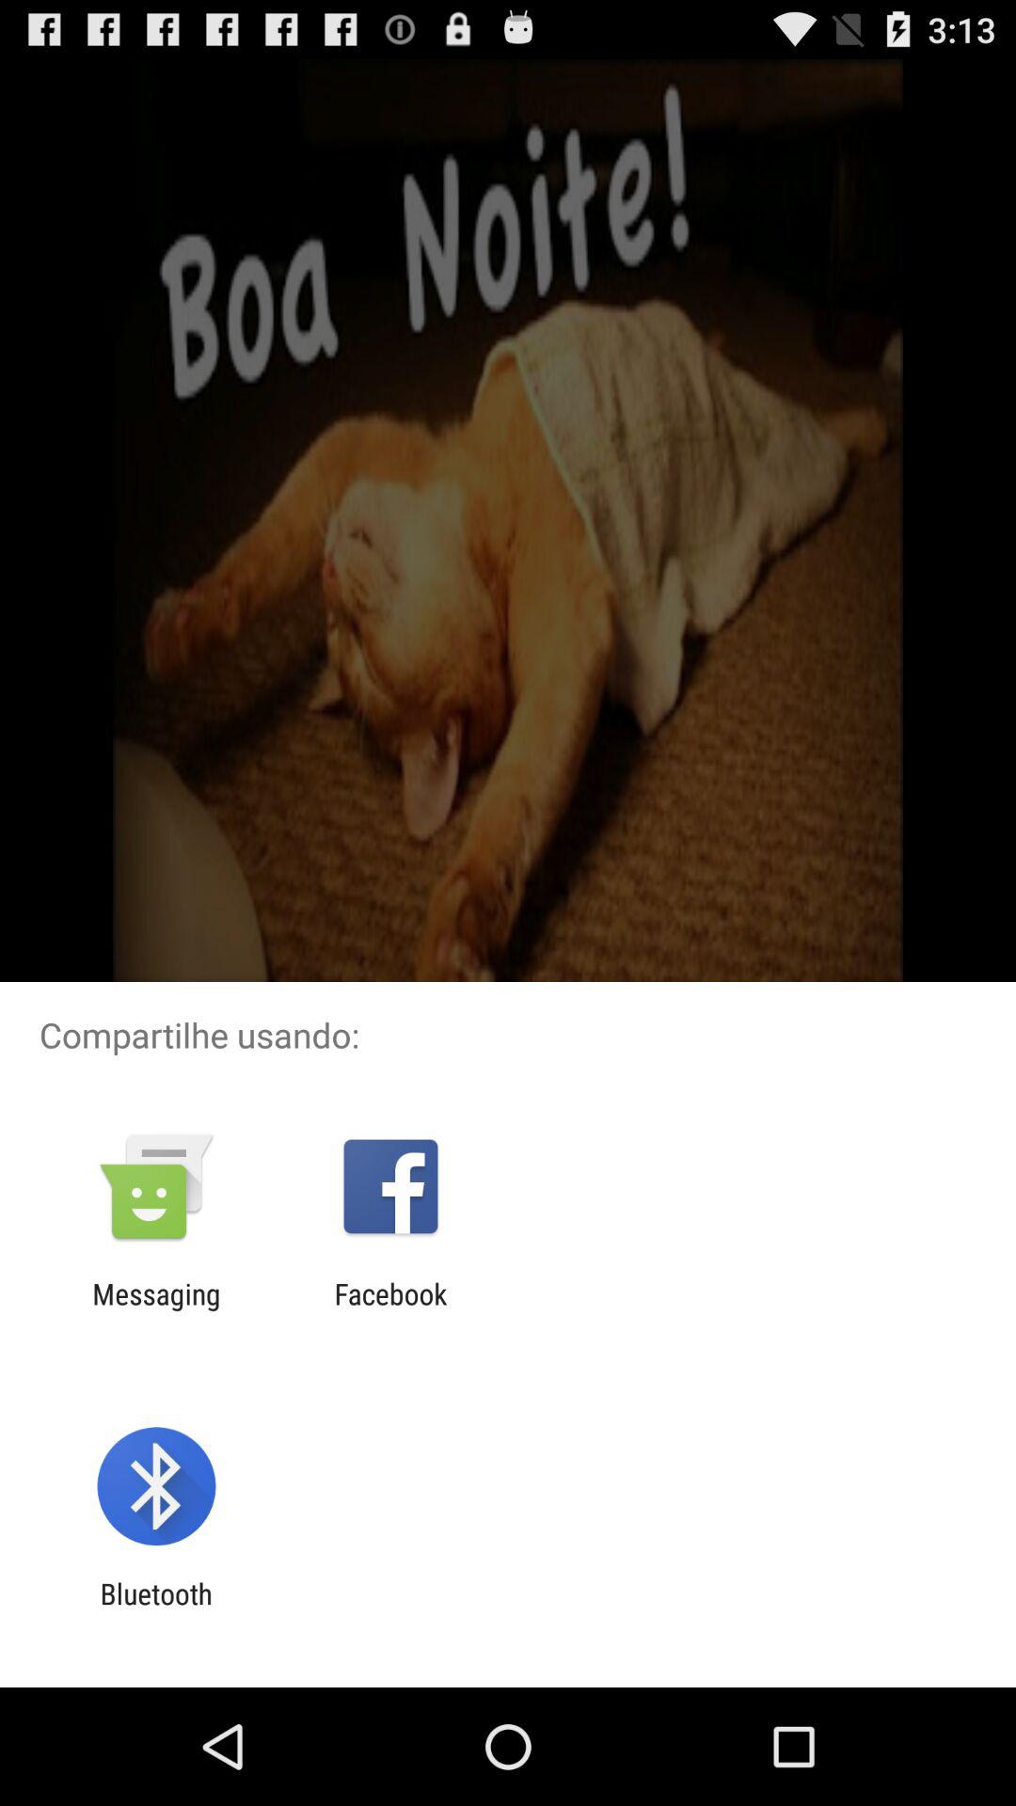 This screenshot has height=1806, width=1016. What do you see at coordinates (156, 1310) in the screenshot?
I see `open the app next to the facebook` at bounding box center [156, 1310].